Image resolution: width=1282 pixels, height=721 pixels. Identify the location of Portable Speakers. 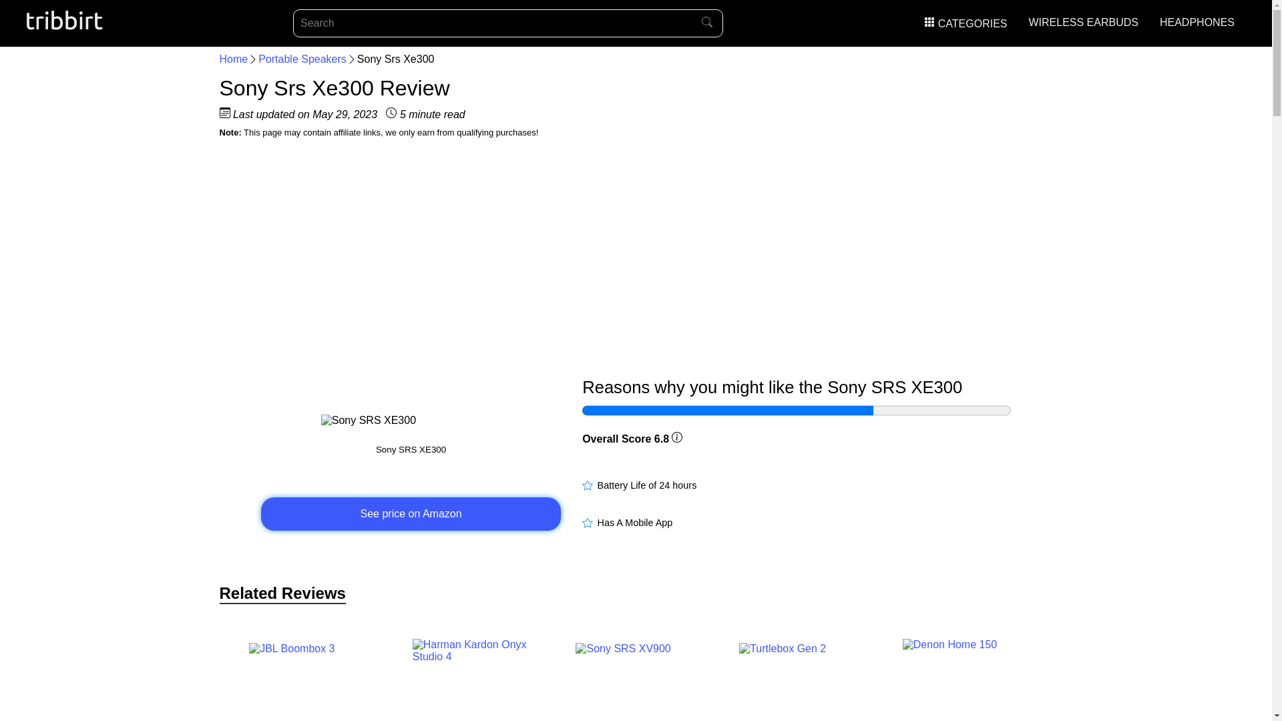
(302, 59).